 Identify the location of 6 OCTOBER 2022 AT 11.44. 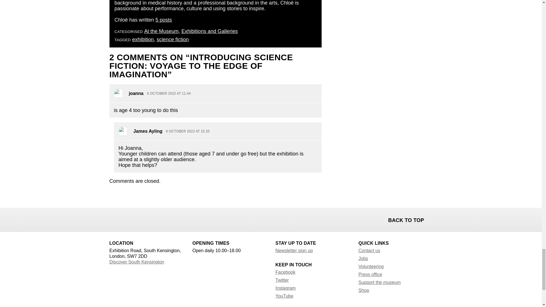
(169, 93).